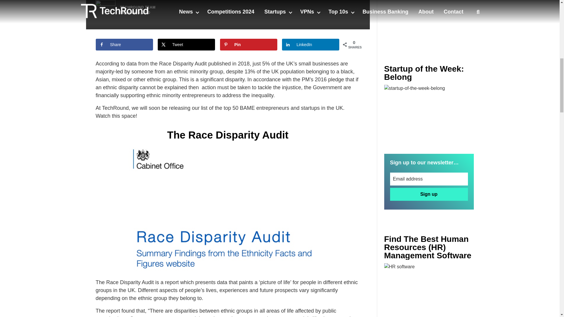 This screenshot has height=317, width=564. Describe the element at coordinates (249, 44) in the screenshot. I see `Save to Pinterest` at that location.